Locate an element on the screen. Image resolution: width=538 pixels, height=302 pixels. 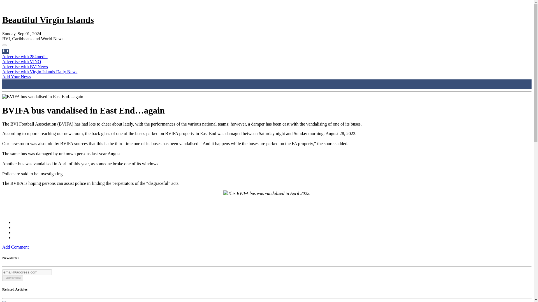
Advertise with VINO is located at coordinates (21, 62).